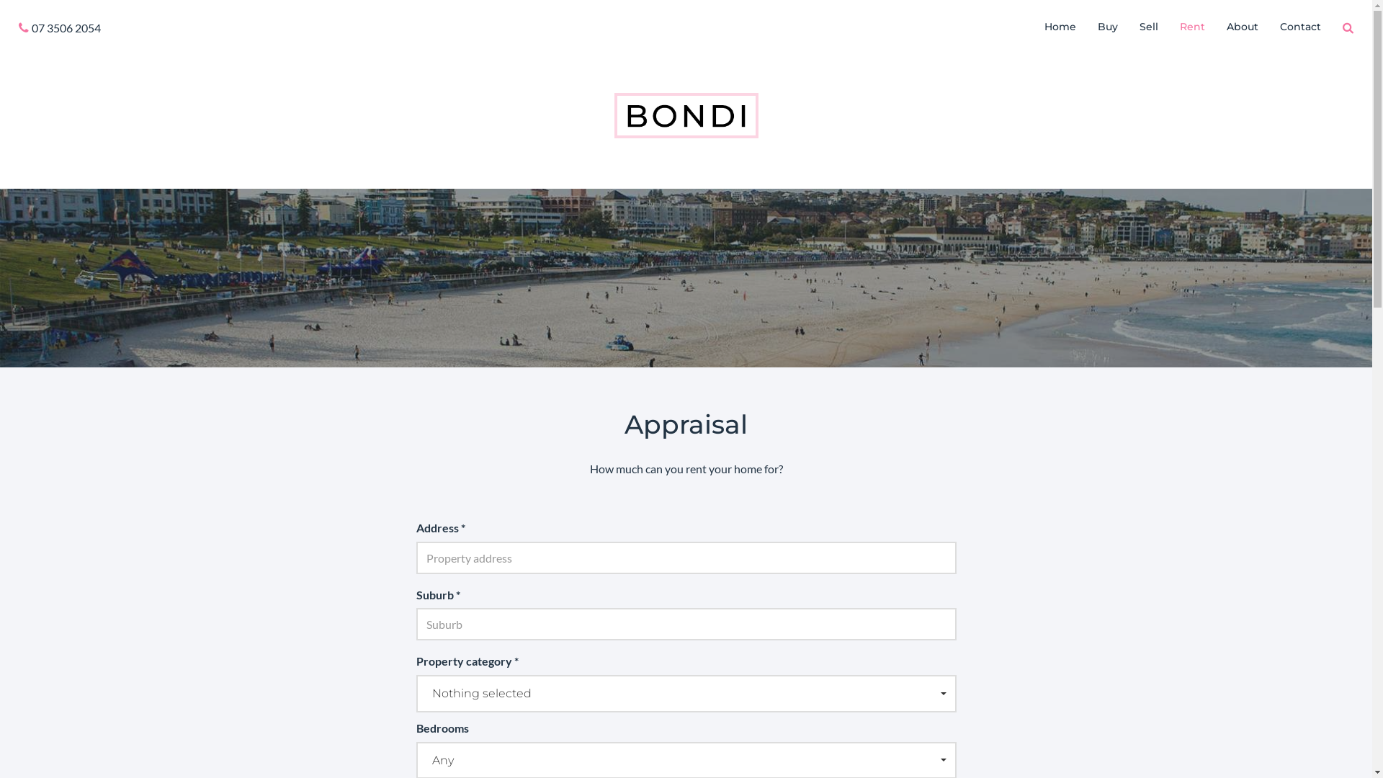 The width and height of the screenshot is (1383, 778). Describe the element at coordinates (686, 694) in the screenshot. I see `Nothing selected
 ` at that location.